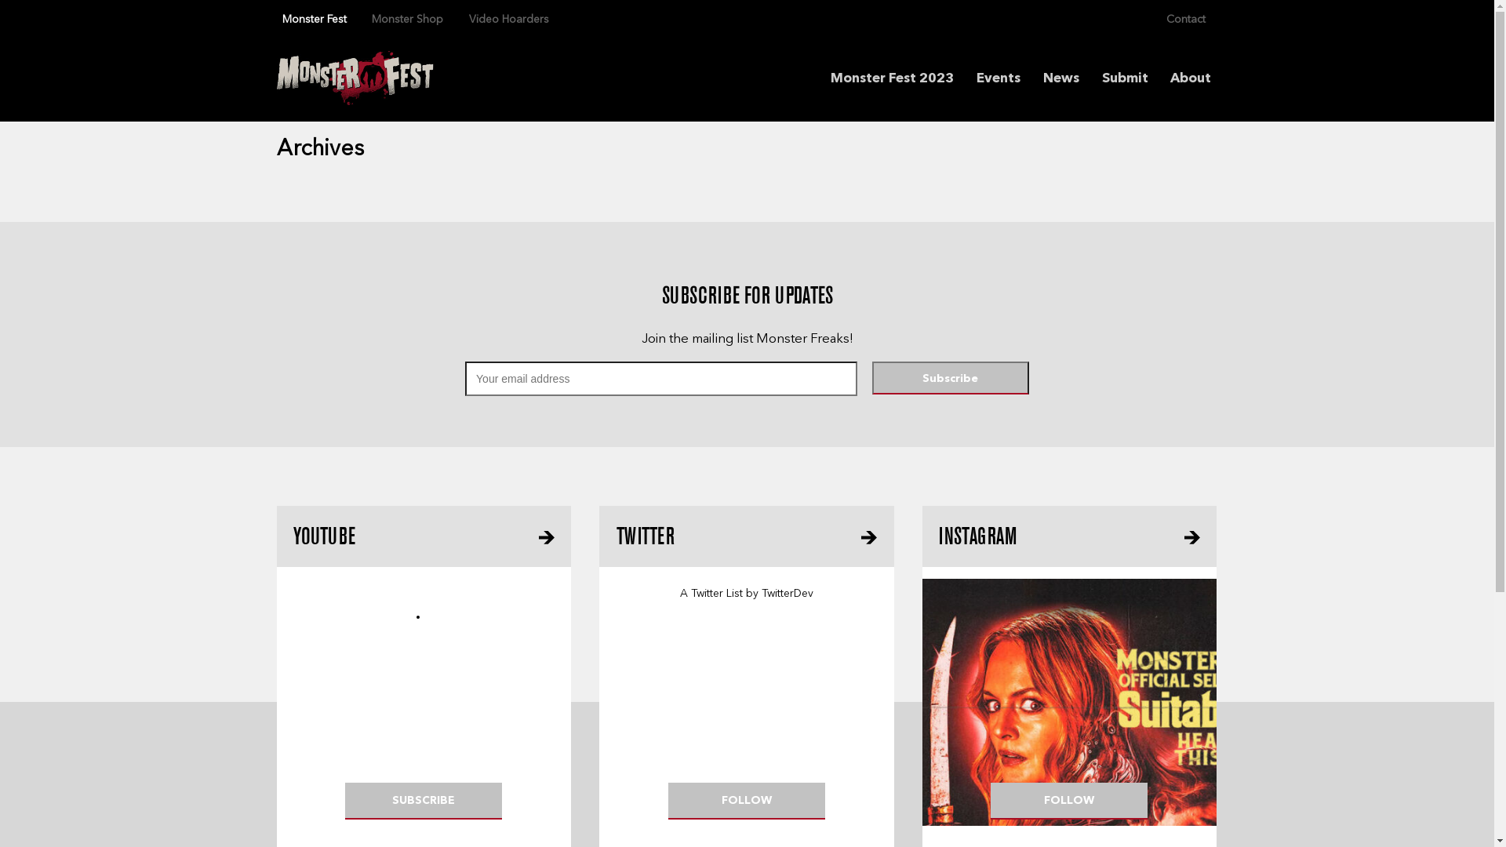  Describe the element at coordinates (1125, 82) in the screenshot. I see `Submit` at that location.